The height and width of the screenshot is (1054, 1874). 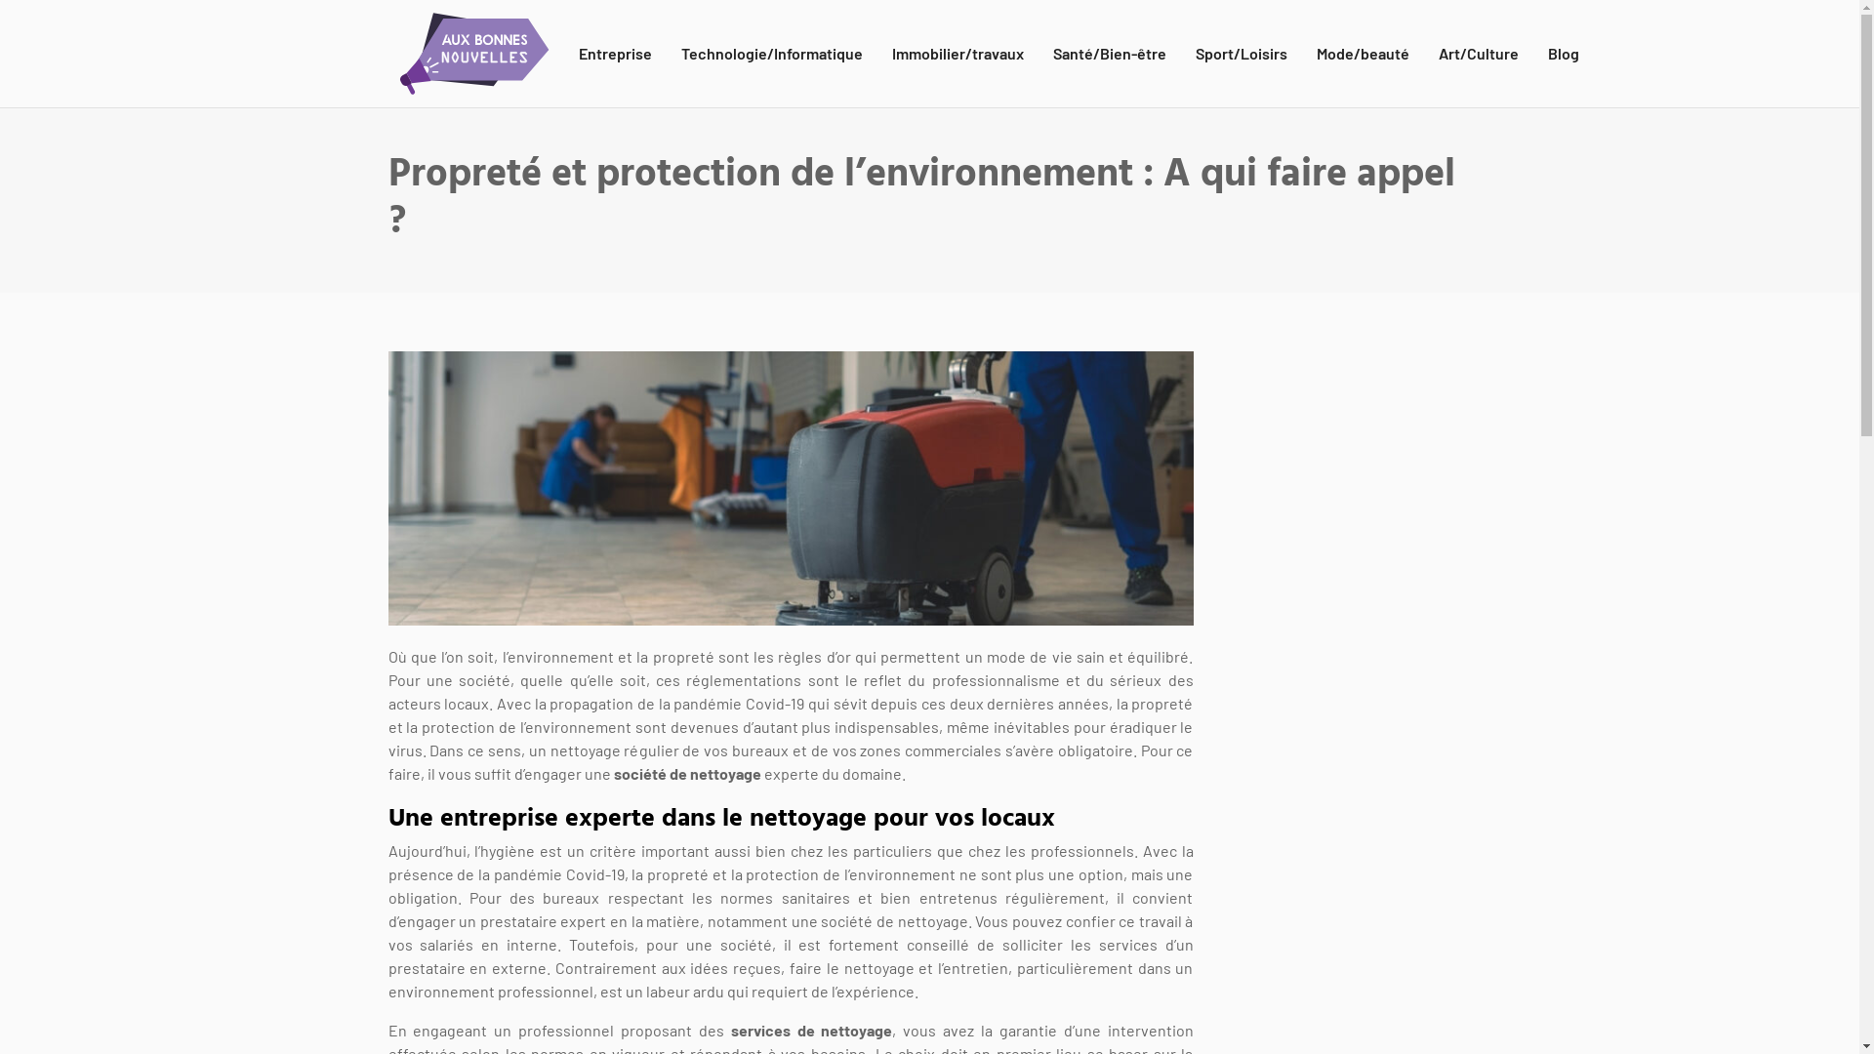 What do you see at coordinates (772, 54) in the screenshot?
I see `Technologie/Informatique` at bounding box center [772, 54].